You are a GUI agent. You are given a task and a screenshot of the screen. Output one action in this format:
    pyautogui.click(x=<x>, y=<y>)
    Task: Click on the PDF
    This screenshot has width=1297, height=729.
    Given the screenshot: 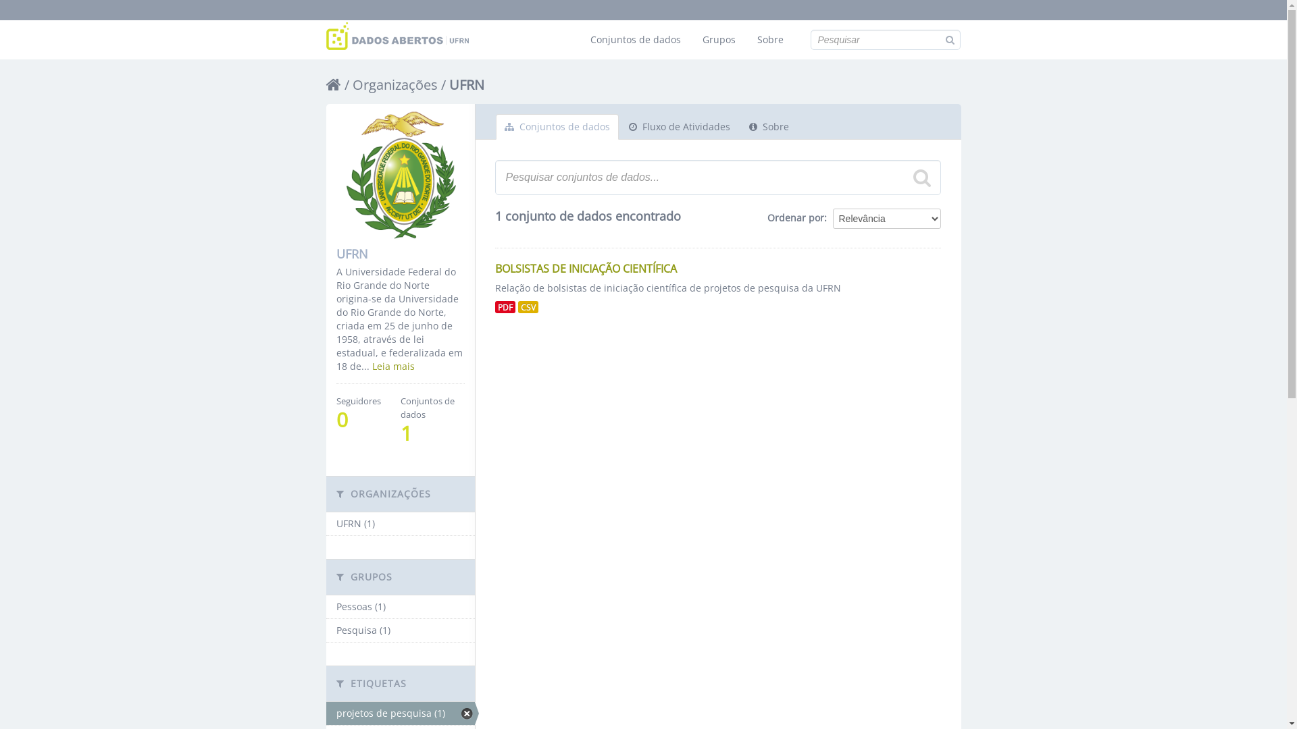 What is the action you would take?
    pyautogui.click(x=505, y=307)
    